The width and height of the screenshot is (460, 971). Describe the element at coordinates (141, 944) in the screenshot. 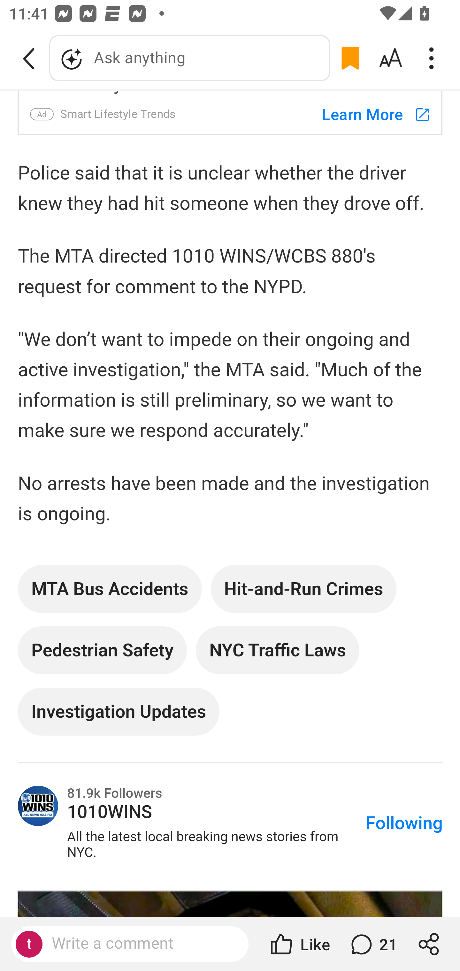

I see `Write a comment` at that location.